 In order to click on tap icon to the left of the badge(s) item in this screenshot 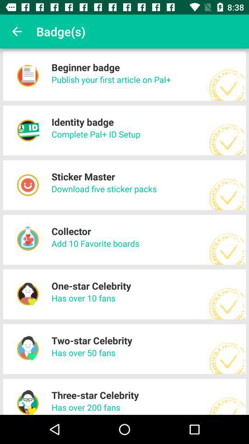, I will do `click(17, 31)`.